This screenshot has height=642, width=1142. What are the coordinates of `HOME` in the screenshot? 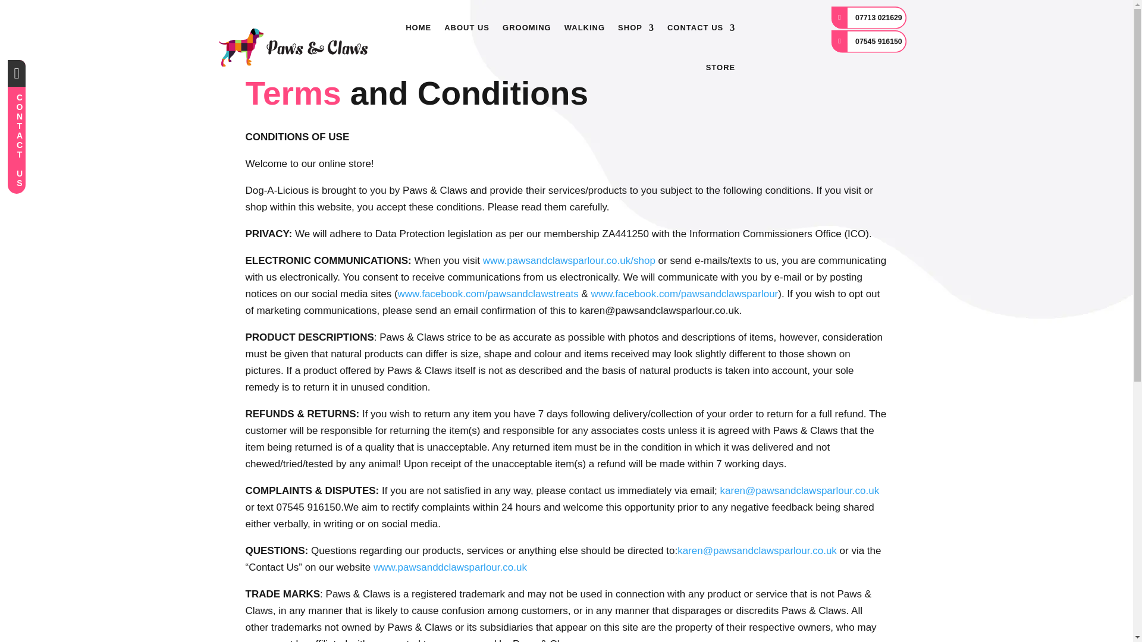 It's located at (418, 27).